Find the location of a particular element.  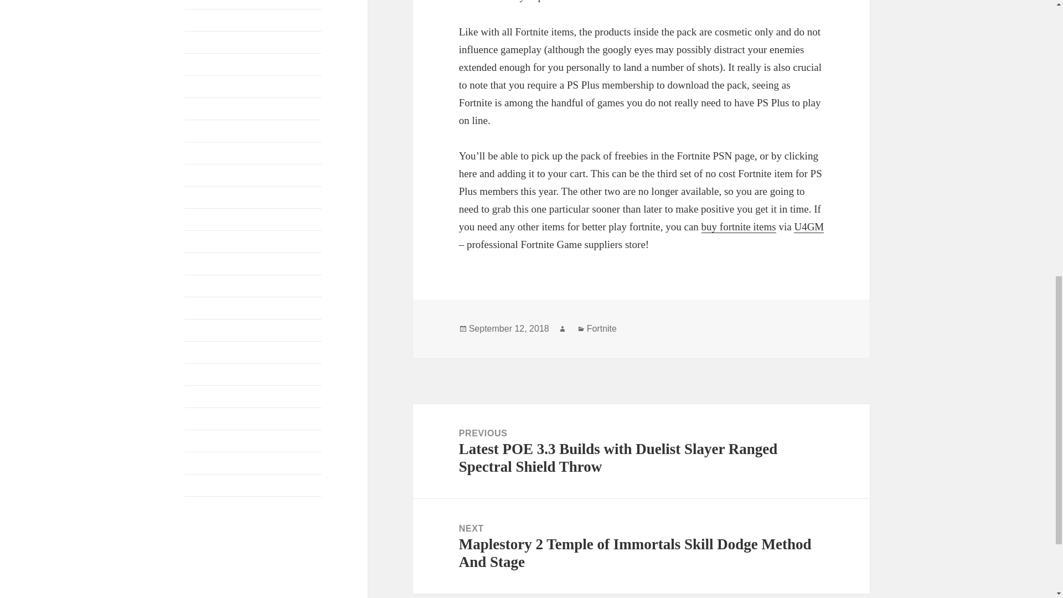

Destiny 2 is located at coordinates (202, 109).